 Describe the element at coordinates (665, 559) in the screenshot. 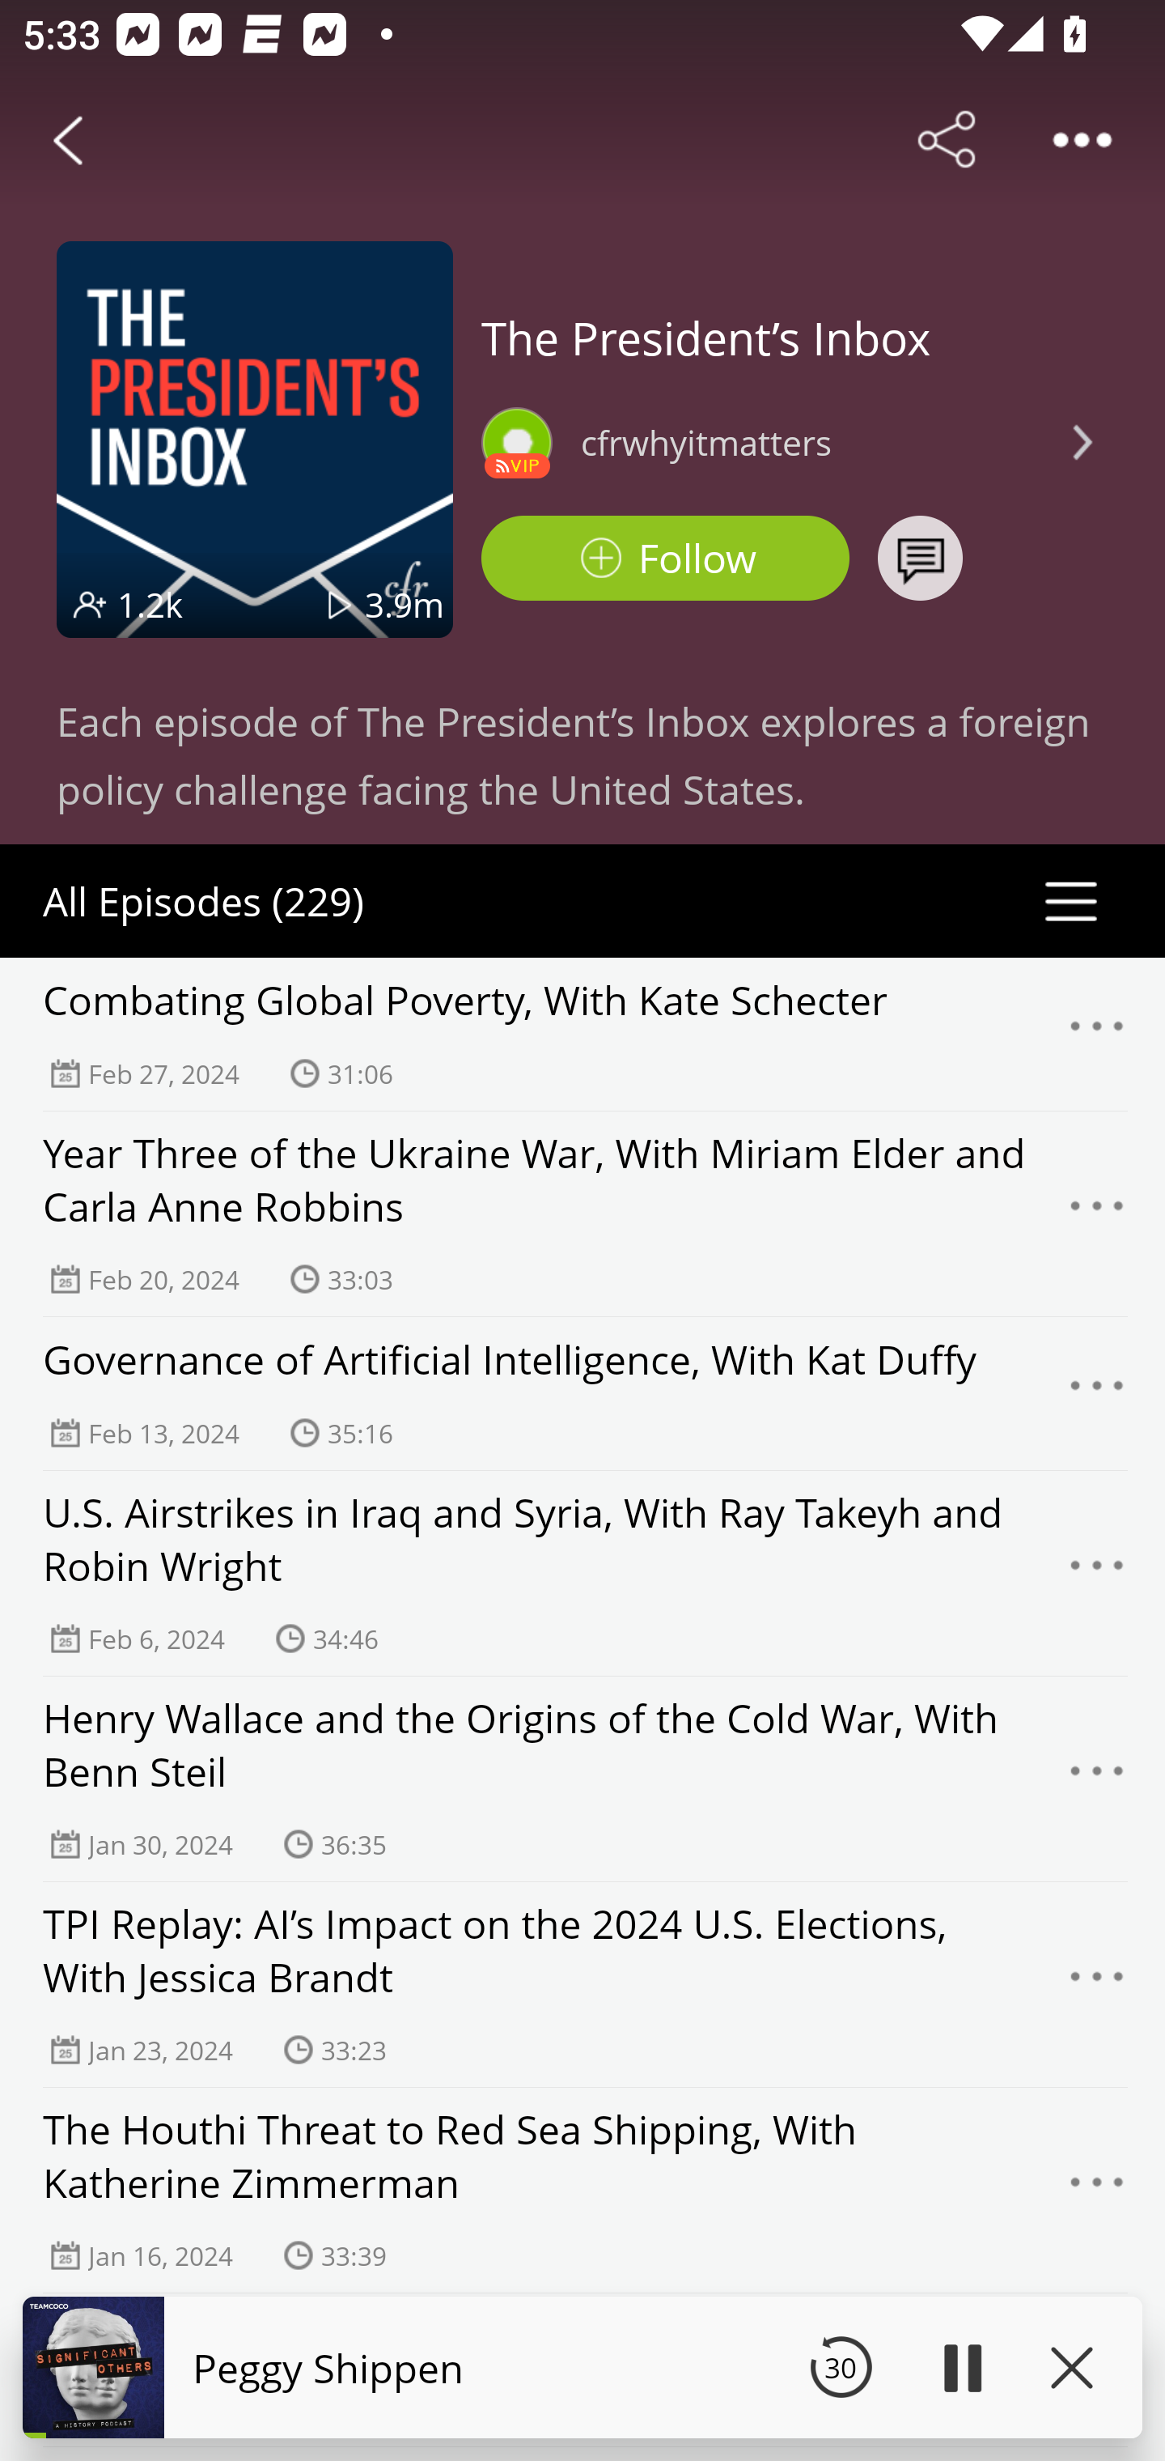

I see `Podbean Follow` at that location.